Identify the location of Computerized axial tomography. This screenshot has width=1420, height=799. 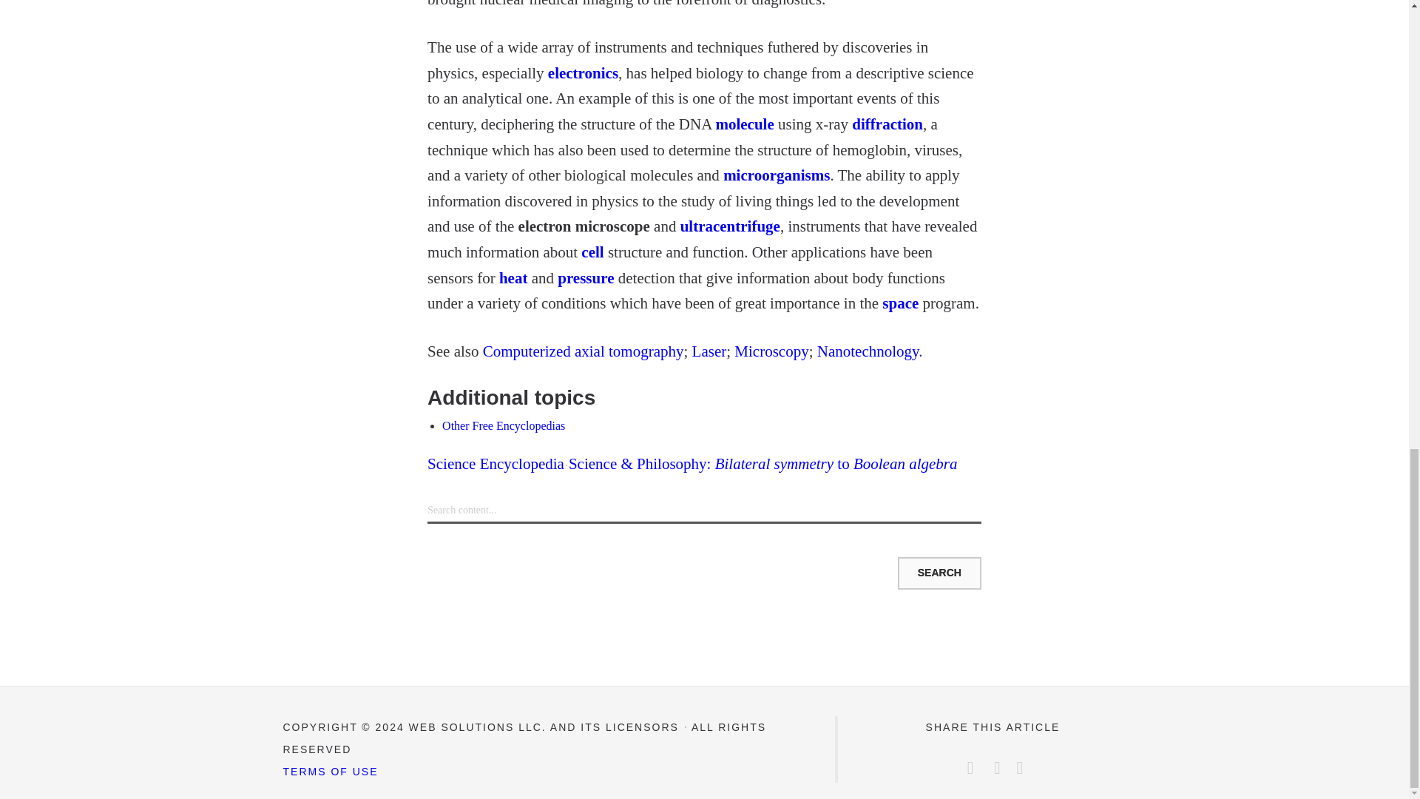
(583, 351).